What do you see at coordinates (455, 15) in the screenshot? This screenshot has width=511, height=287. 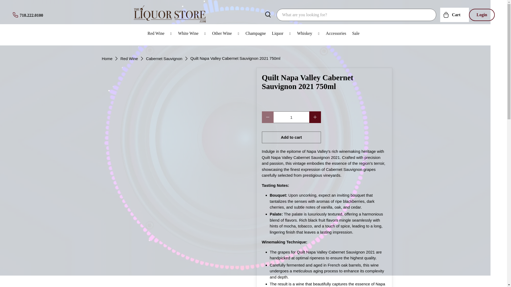 I see `Cart` at bounding box center [455, 15].